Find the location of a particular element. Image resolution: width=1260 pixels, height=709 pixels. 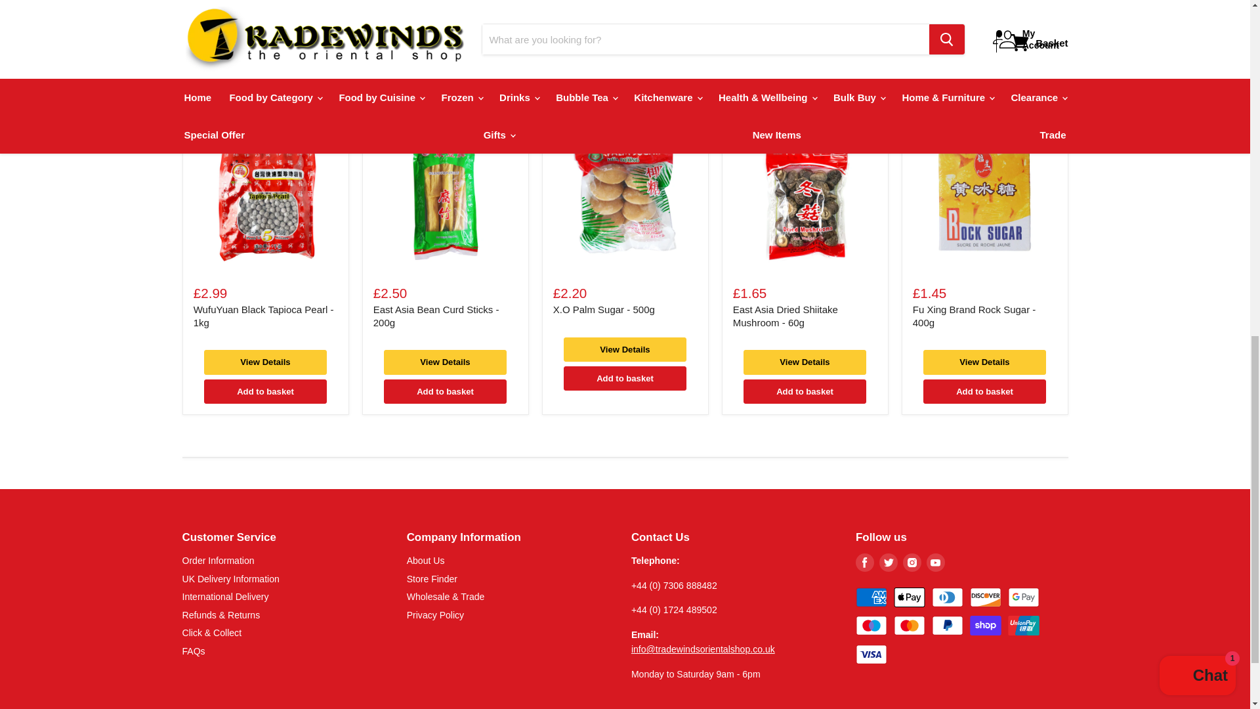

Instagram is located at coordinates (912, 562).